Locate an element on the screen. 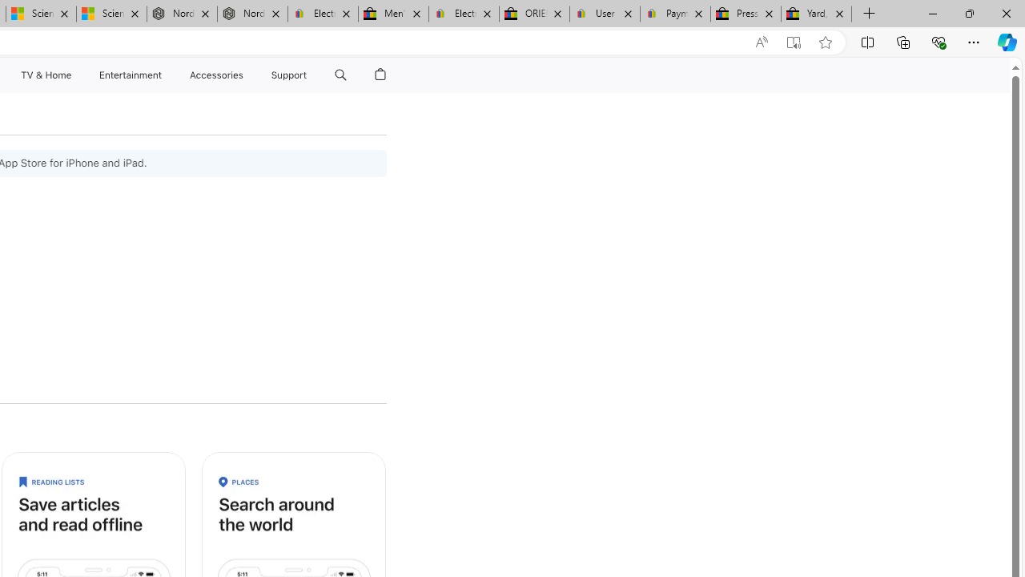 The width and height of the screenshot is (1025, 577). Accessories is located at coordinates (216, 75).